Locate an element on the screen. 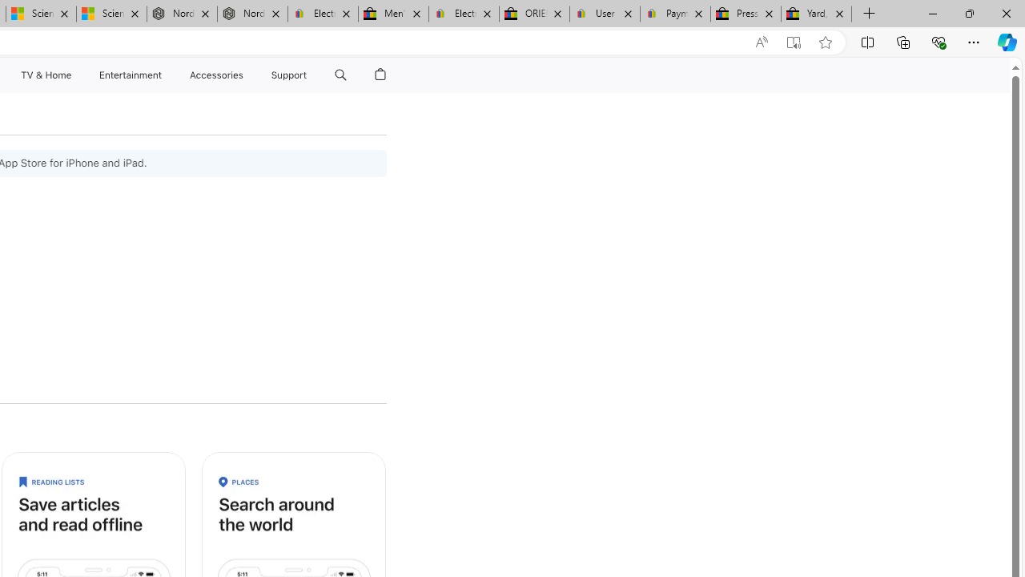 The width and height of the screenshot is (1025, 577). Accessories is located at coordinates (216, 75).